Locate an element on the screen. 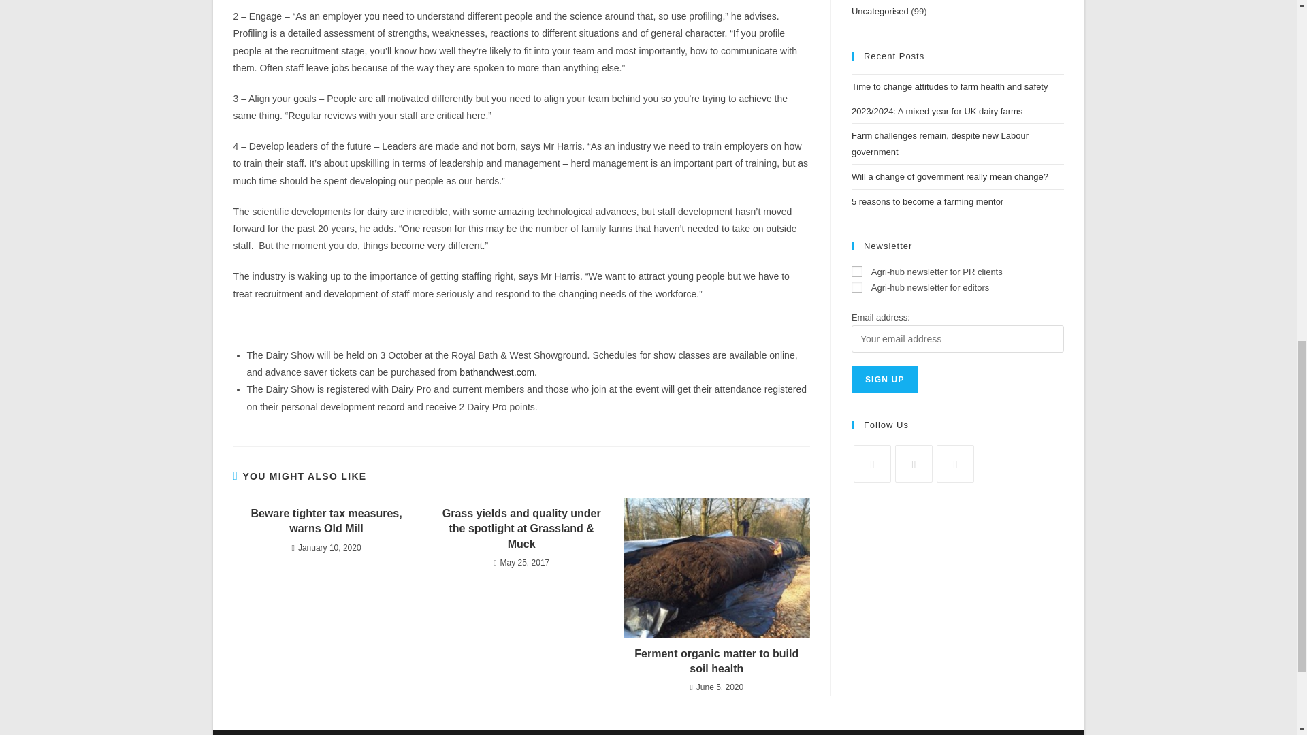  Sign up is located at coordinates (885, 379).